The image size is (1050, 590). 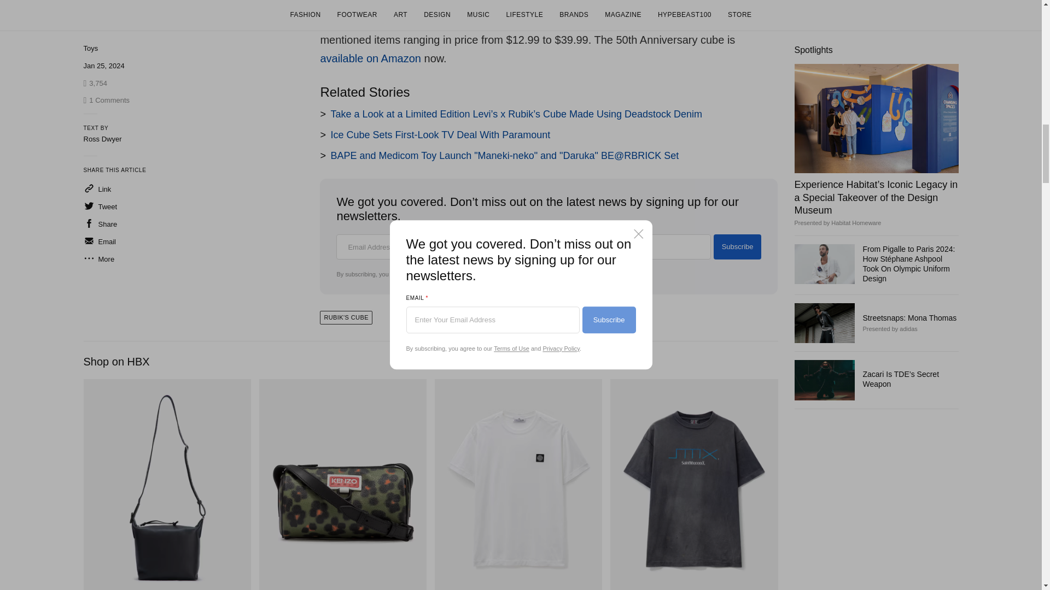 What do you see at coordinates (342, 485) in the screenshot?
I see `'Hana Leopard' Discover Tube Bag With Strap` at bounding box center [342, 485].